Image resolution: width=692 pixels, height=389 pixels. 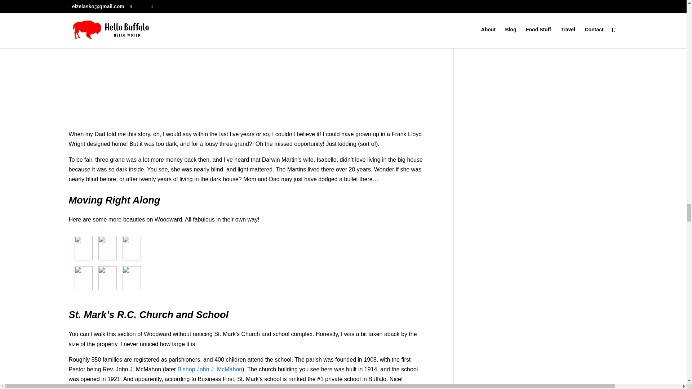 What do you see at coordinates (210, 369) in the screenshot?
I see `Bishop John J. McMahon` at bounding box center [210, 369].